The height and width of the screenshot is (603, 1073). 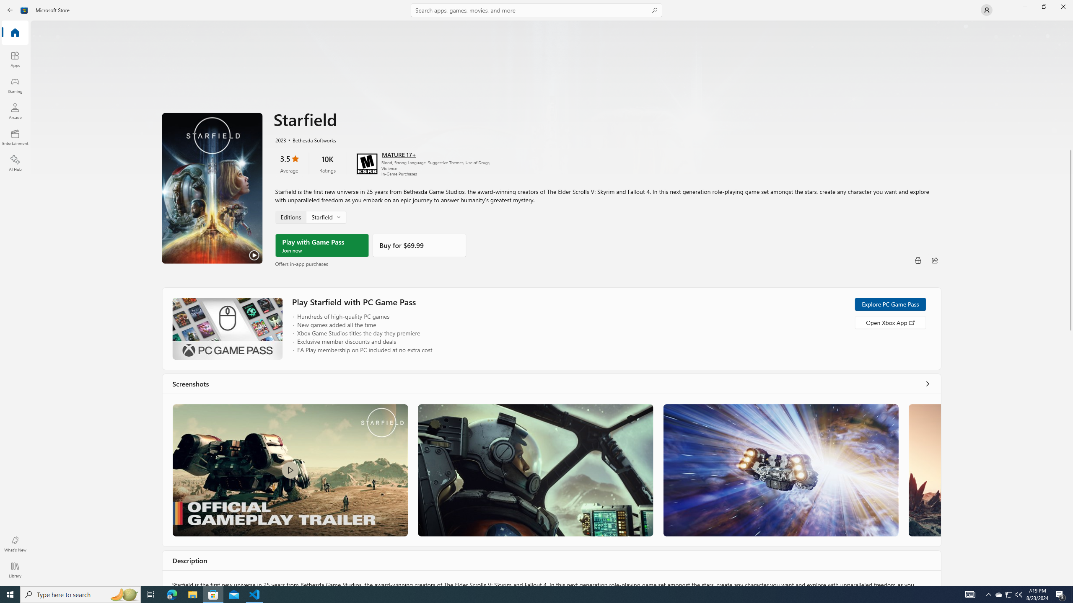 I want to click on Back, so click(x=10, y=10).